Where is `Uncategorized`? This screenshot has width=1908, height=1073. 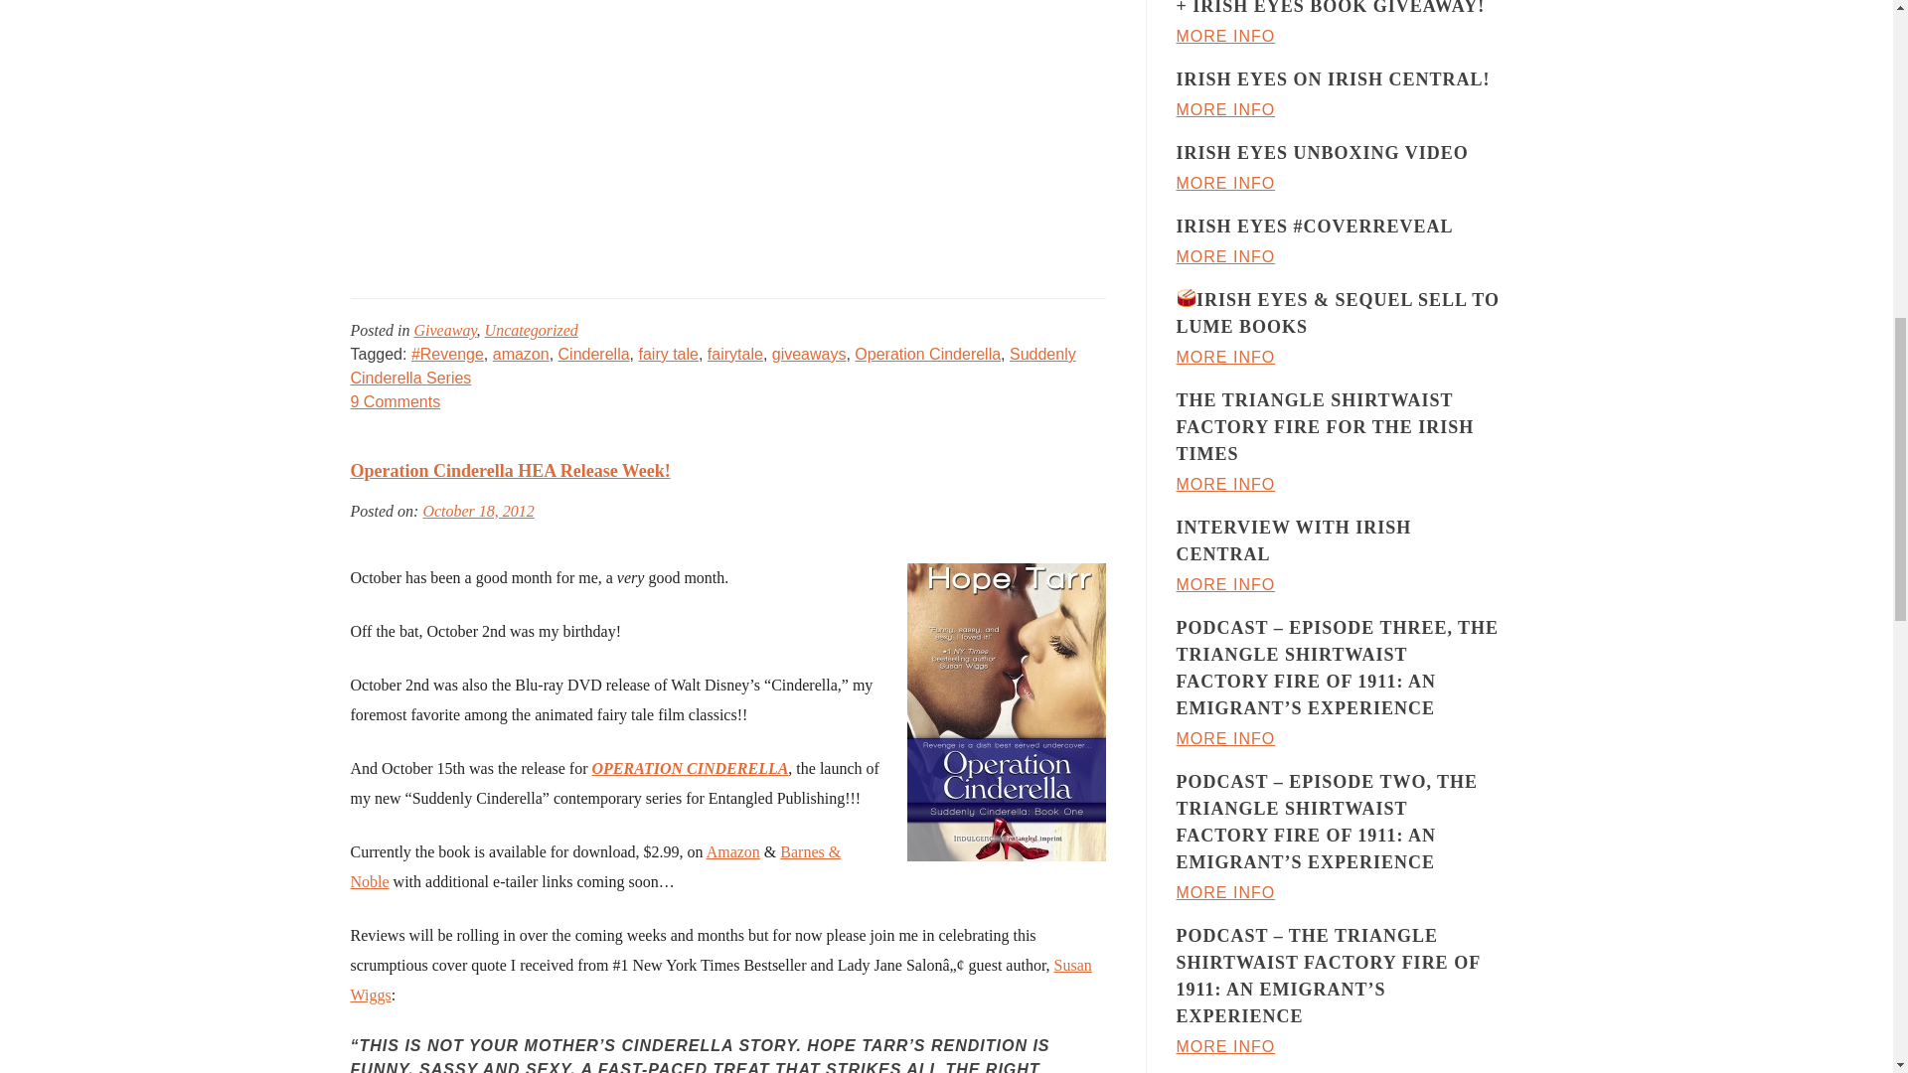
Uncategorized is located at coordinates (531, 330).